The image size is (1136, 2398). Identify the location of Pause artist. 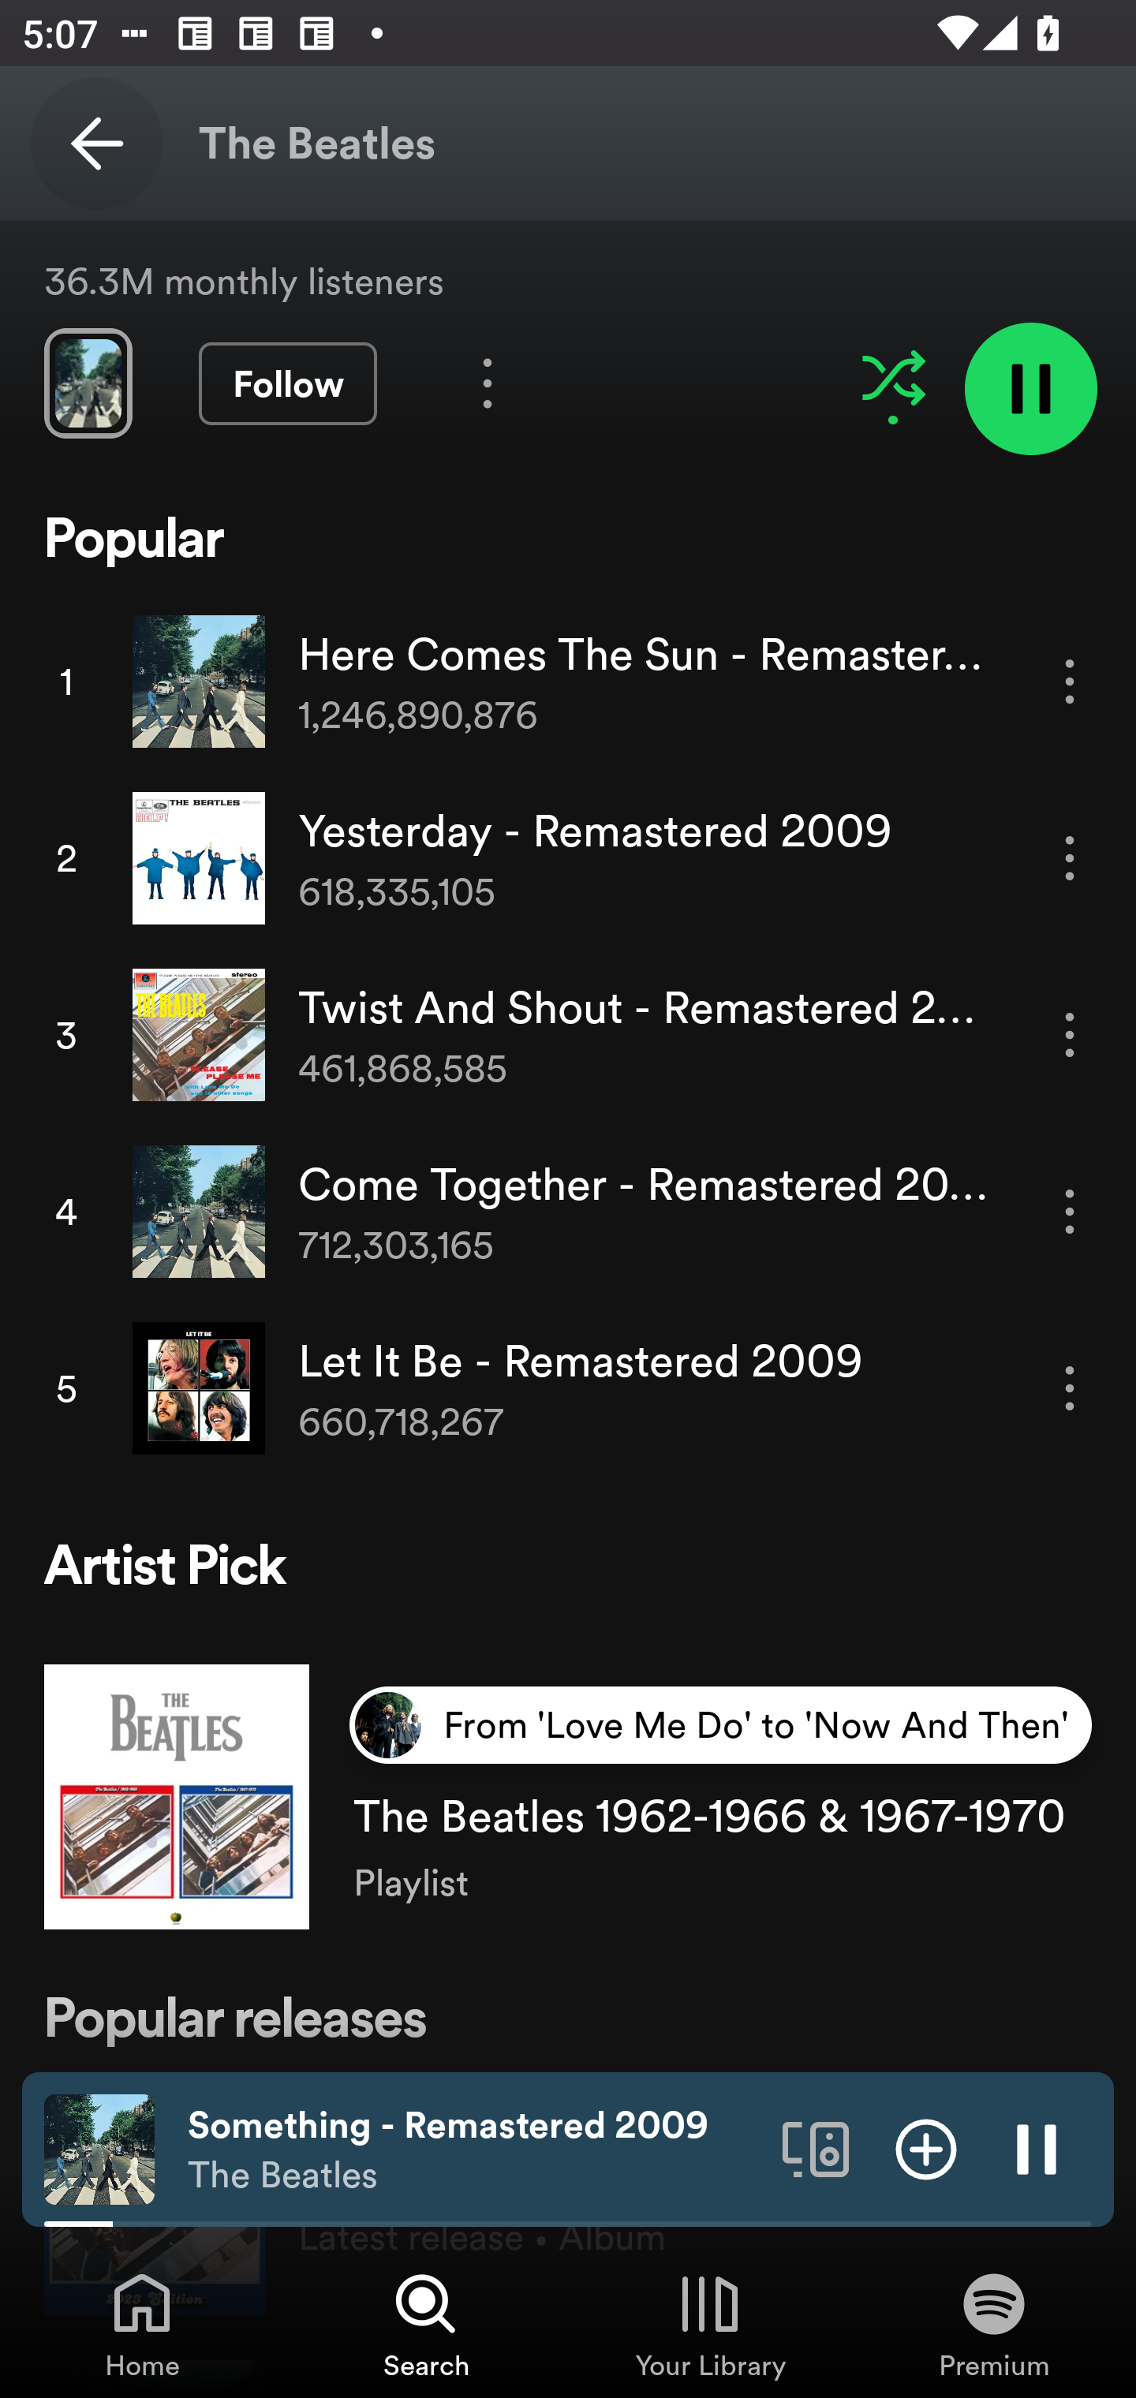
(1030, 388).